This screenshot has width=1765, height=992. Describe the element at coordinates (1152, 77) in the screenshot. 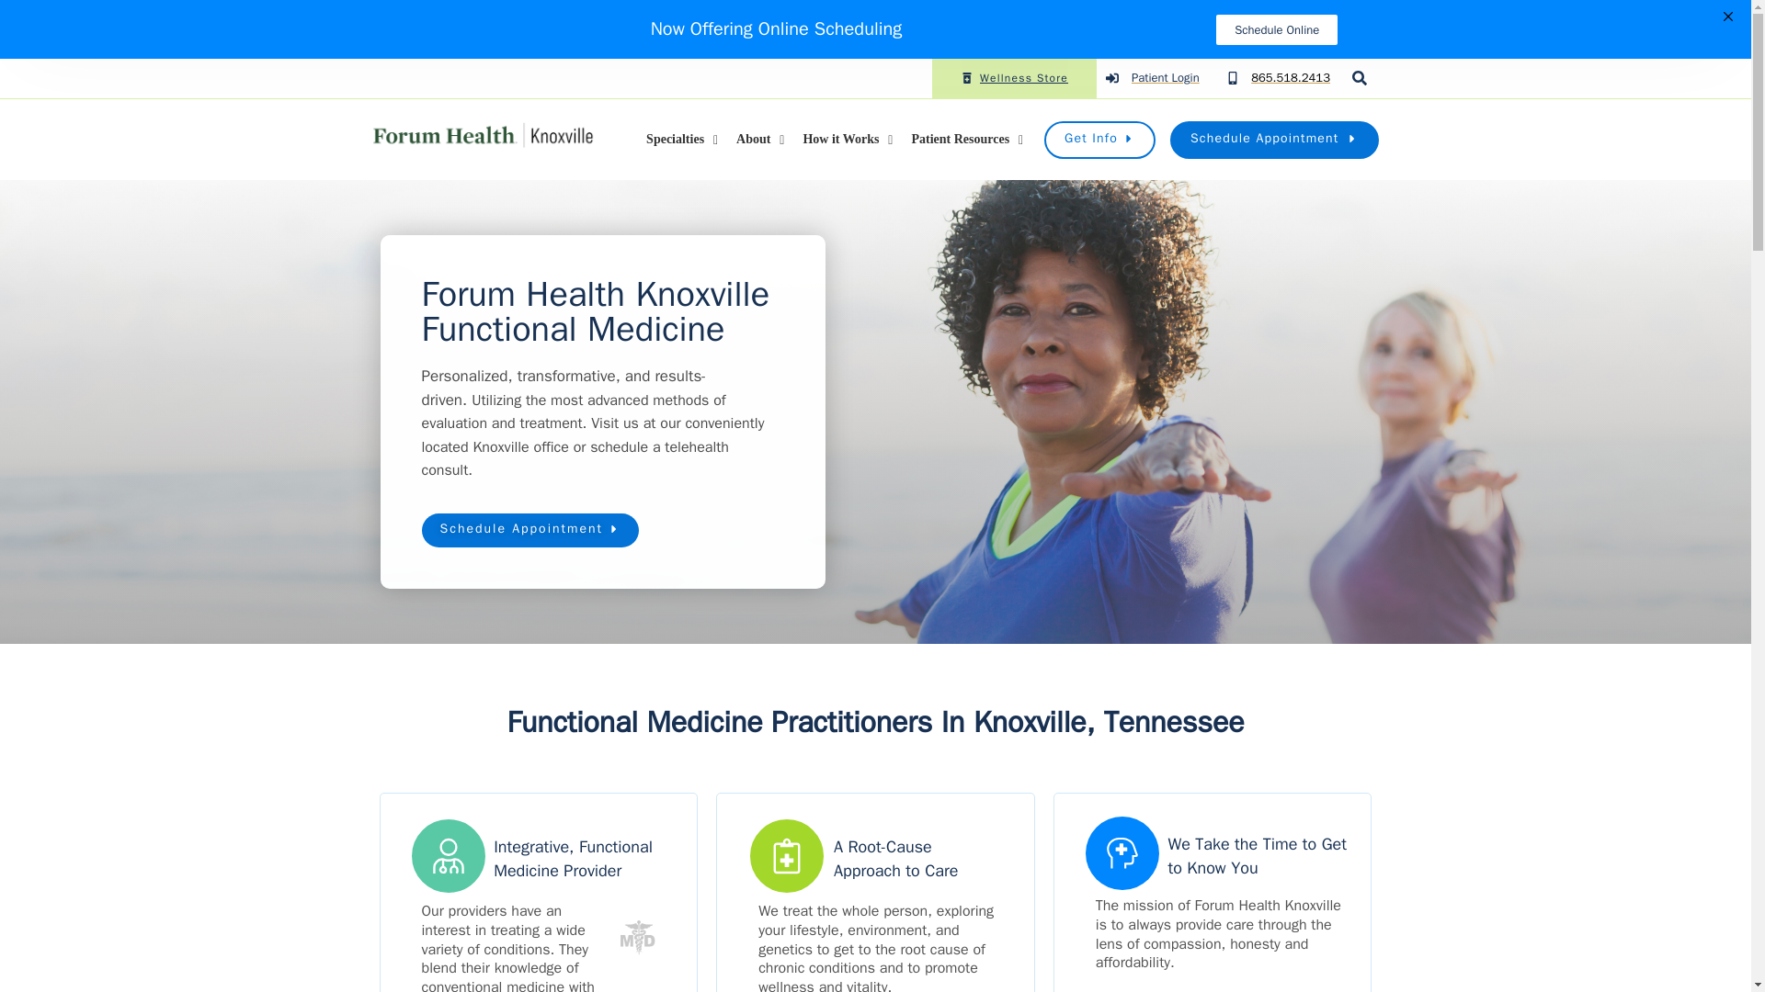

I see `Patient Login` at that location.